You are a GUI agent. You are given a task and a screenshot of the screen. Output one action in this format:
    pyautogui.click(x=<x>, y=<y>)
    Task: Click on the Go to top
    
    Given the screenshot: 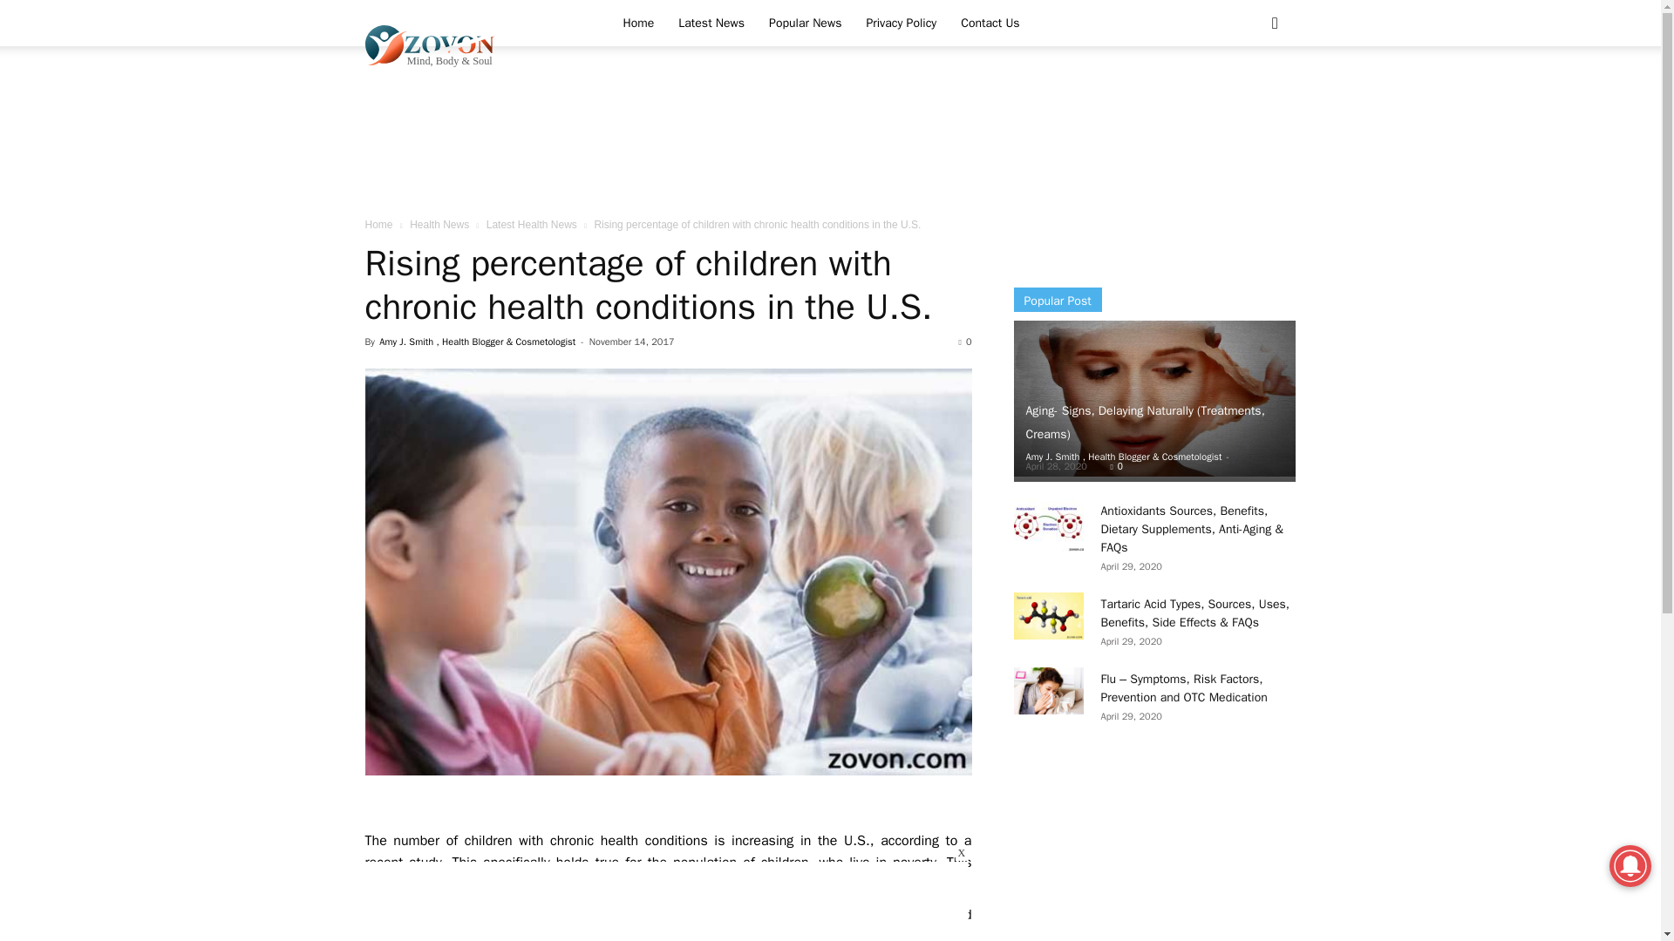 What is the action you would take?
    pyautogui.click(x=649, y=901)
    